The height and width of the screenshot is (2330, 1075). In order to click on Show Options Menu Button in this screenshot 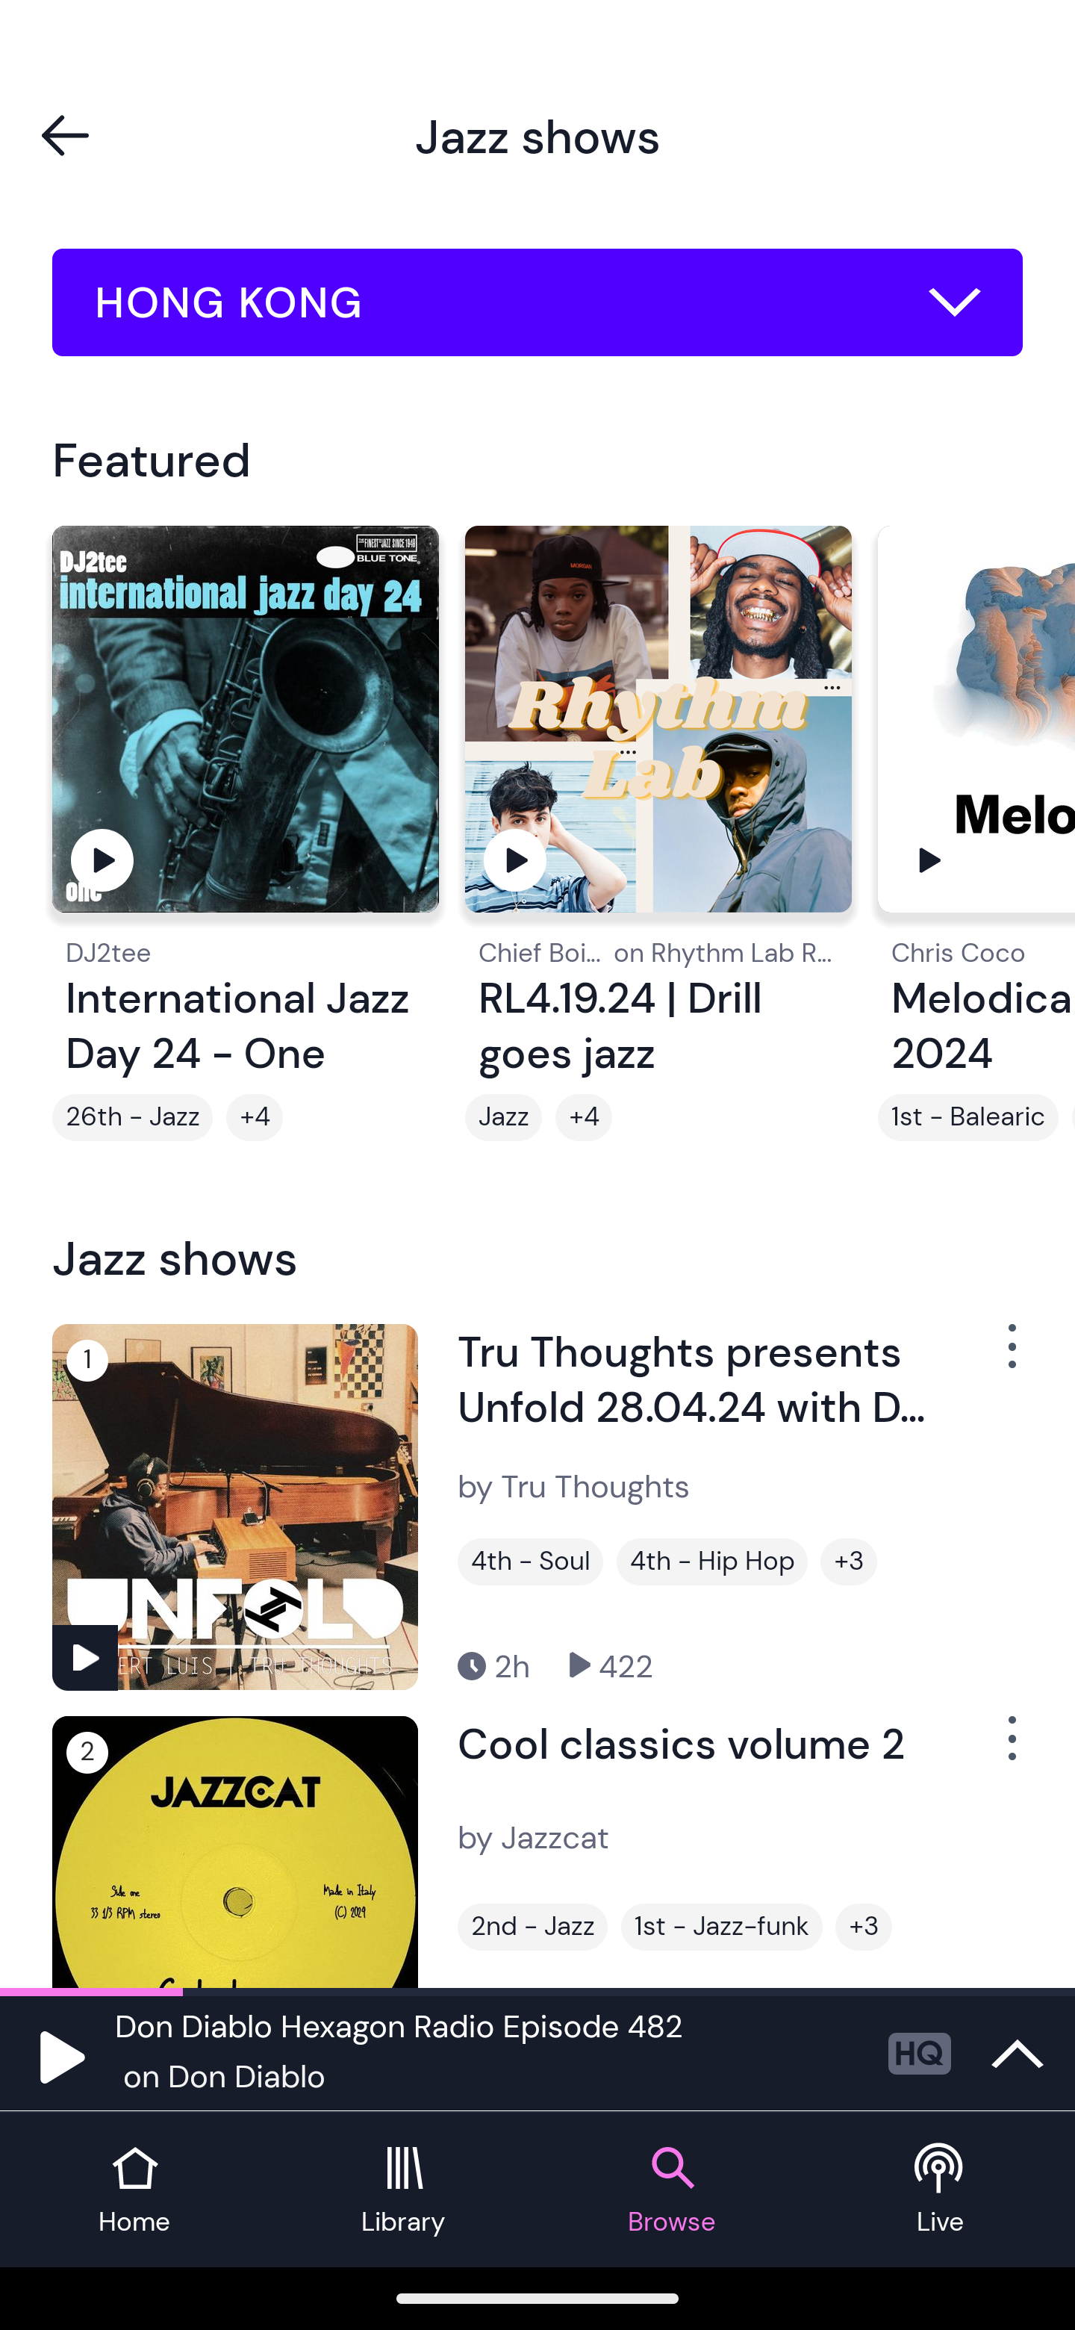, I will do `click(1009, 1357)`.